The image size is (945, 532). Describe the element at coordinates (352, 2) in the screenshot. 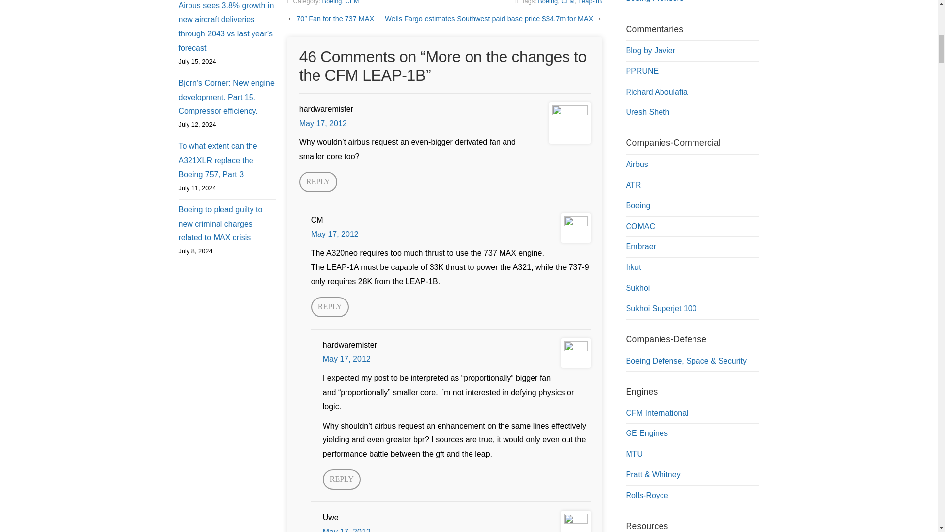

I see `CFM` at that location.